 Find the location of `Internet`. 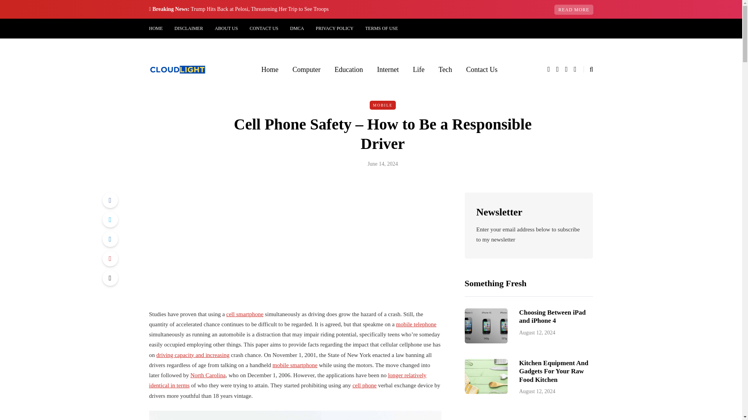

Internet is located at coordinates (388, 70).